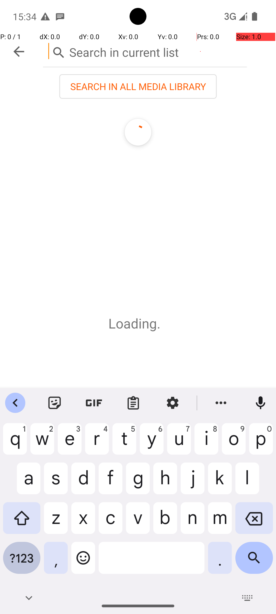 Image resolution: width=276 pixels, height=614 pixels. I want to click on Loading, so click(133, 323).